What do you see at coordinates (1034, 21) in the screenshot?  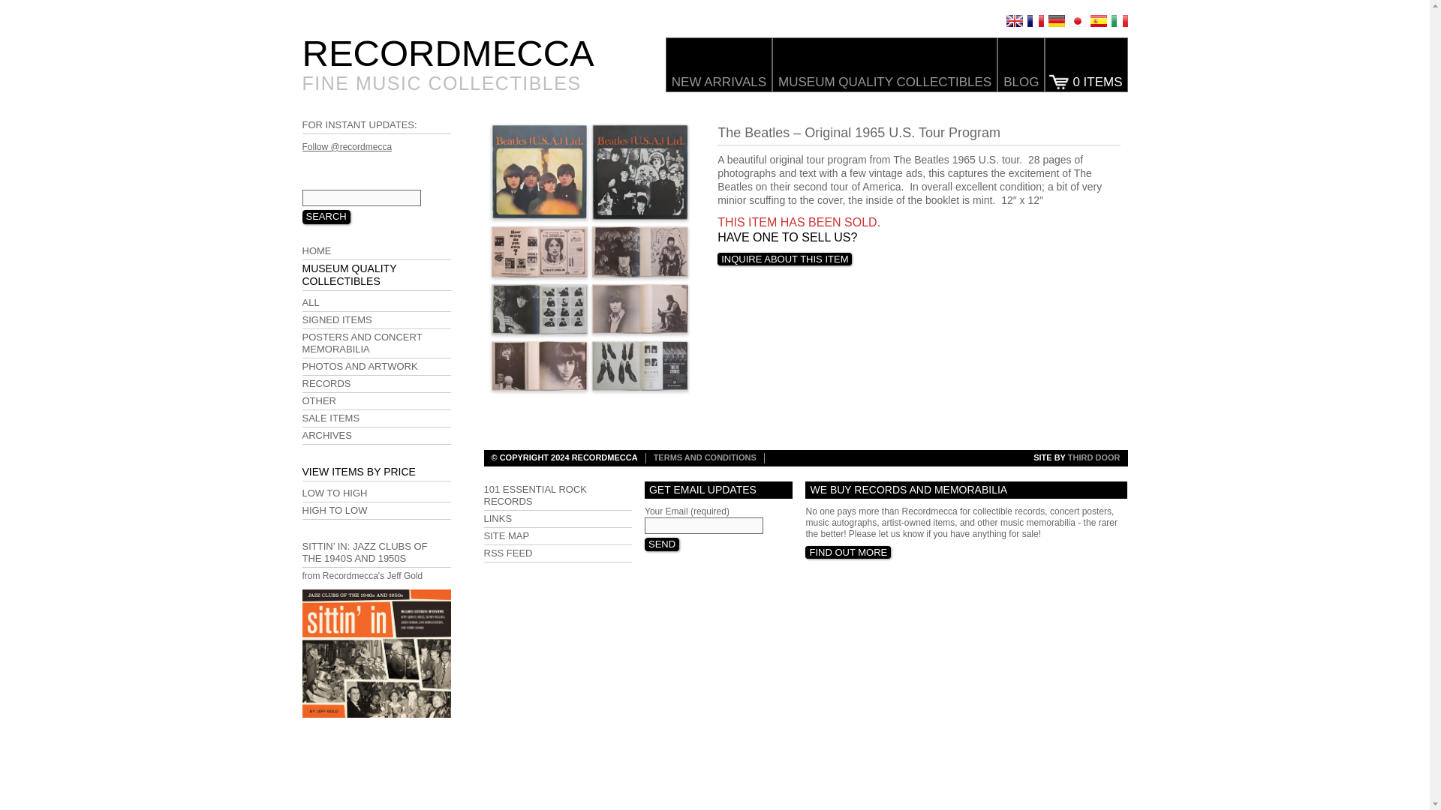 I see `French` at bounding box center [1034, 21].